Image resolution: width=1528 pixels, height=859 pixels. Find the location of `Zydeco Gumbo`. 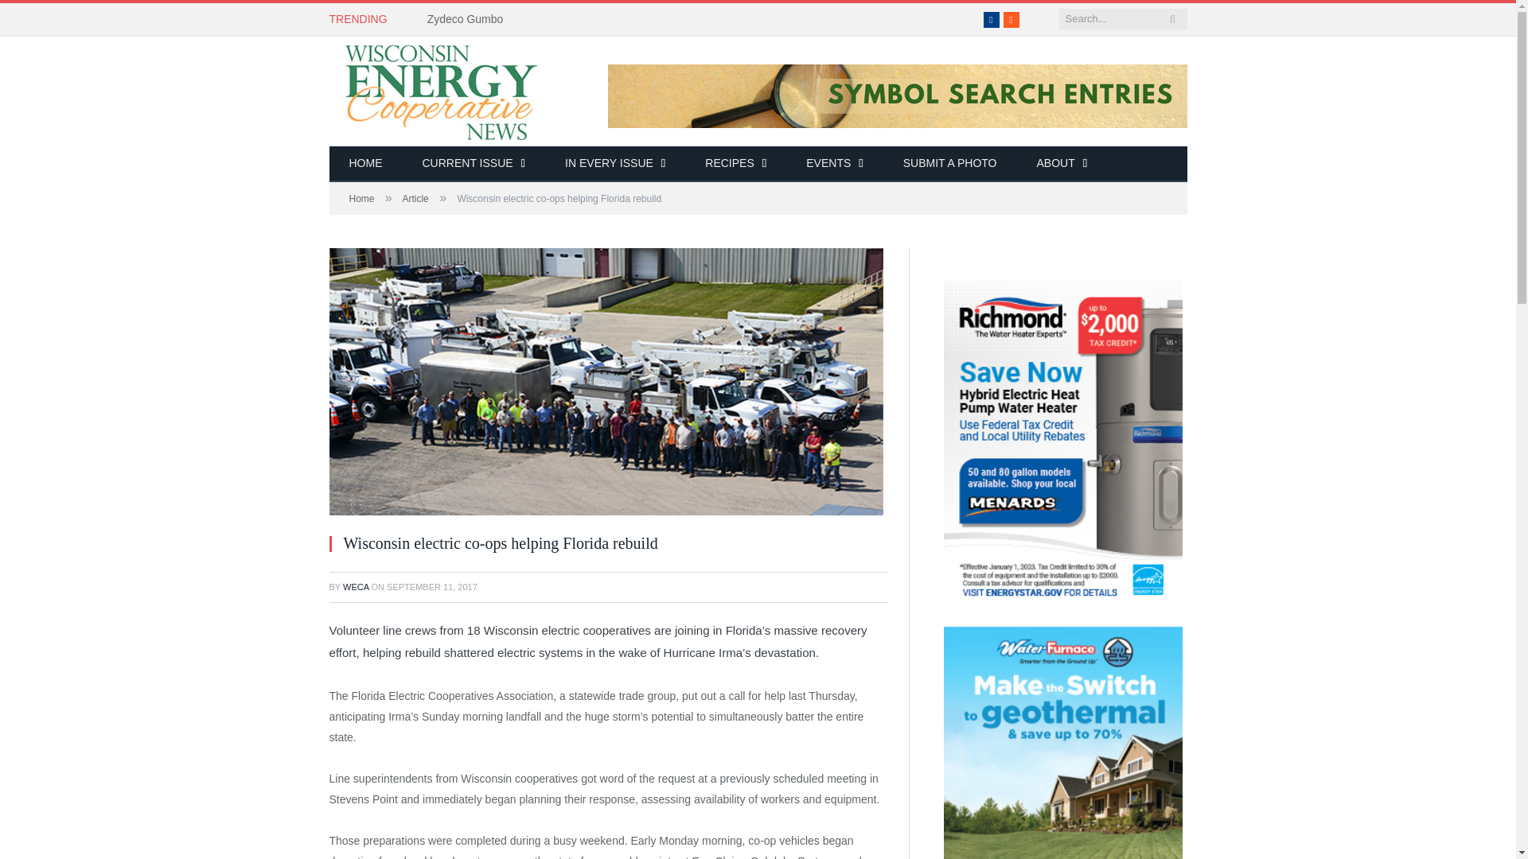

Zydeco Gumbo is located at coordinates (470, 19).